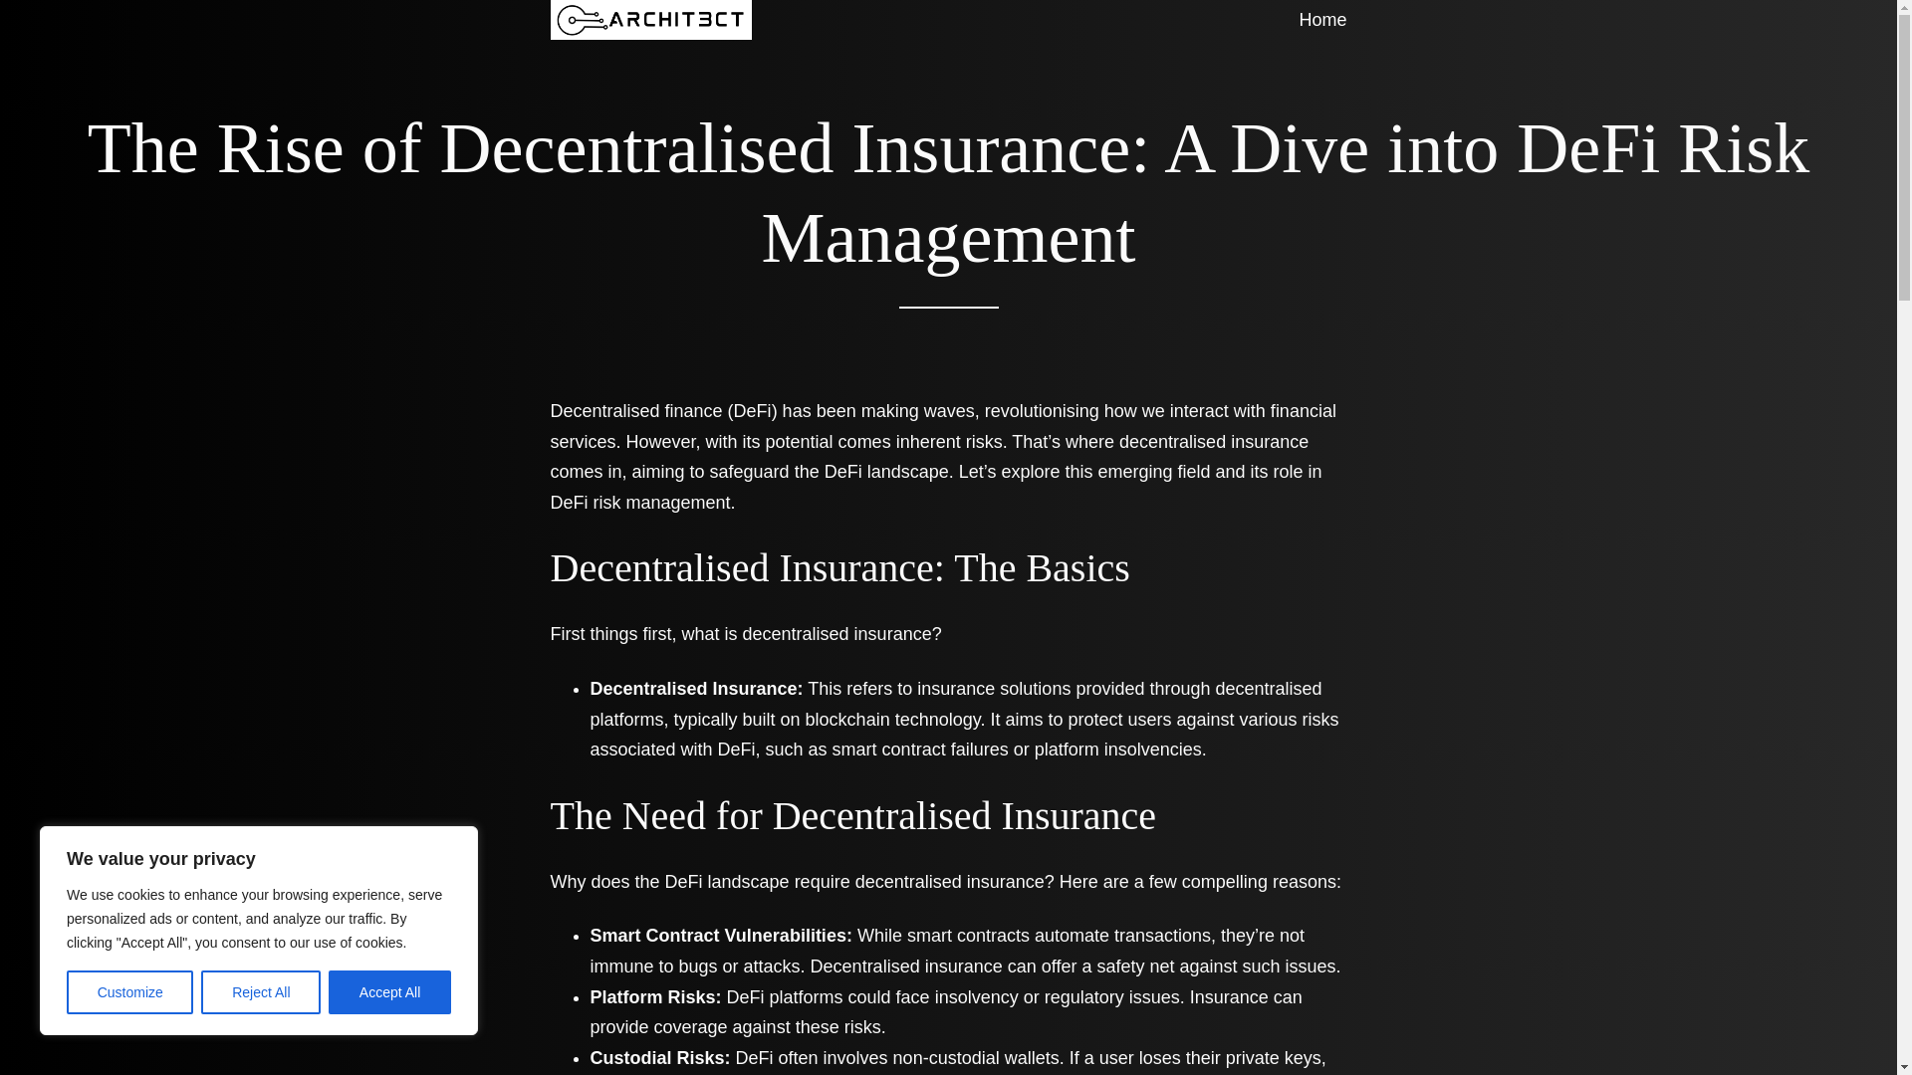  Describe the element at coordinates (635, 410) in the screenshot. I see `Decentralised finance` at that location.